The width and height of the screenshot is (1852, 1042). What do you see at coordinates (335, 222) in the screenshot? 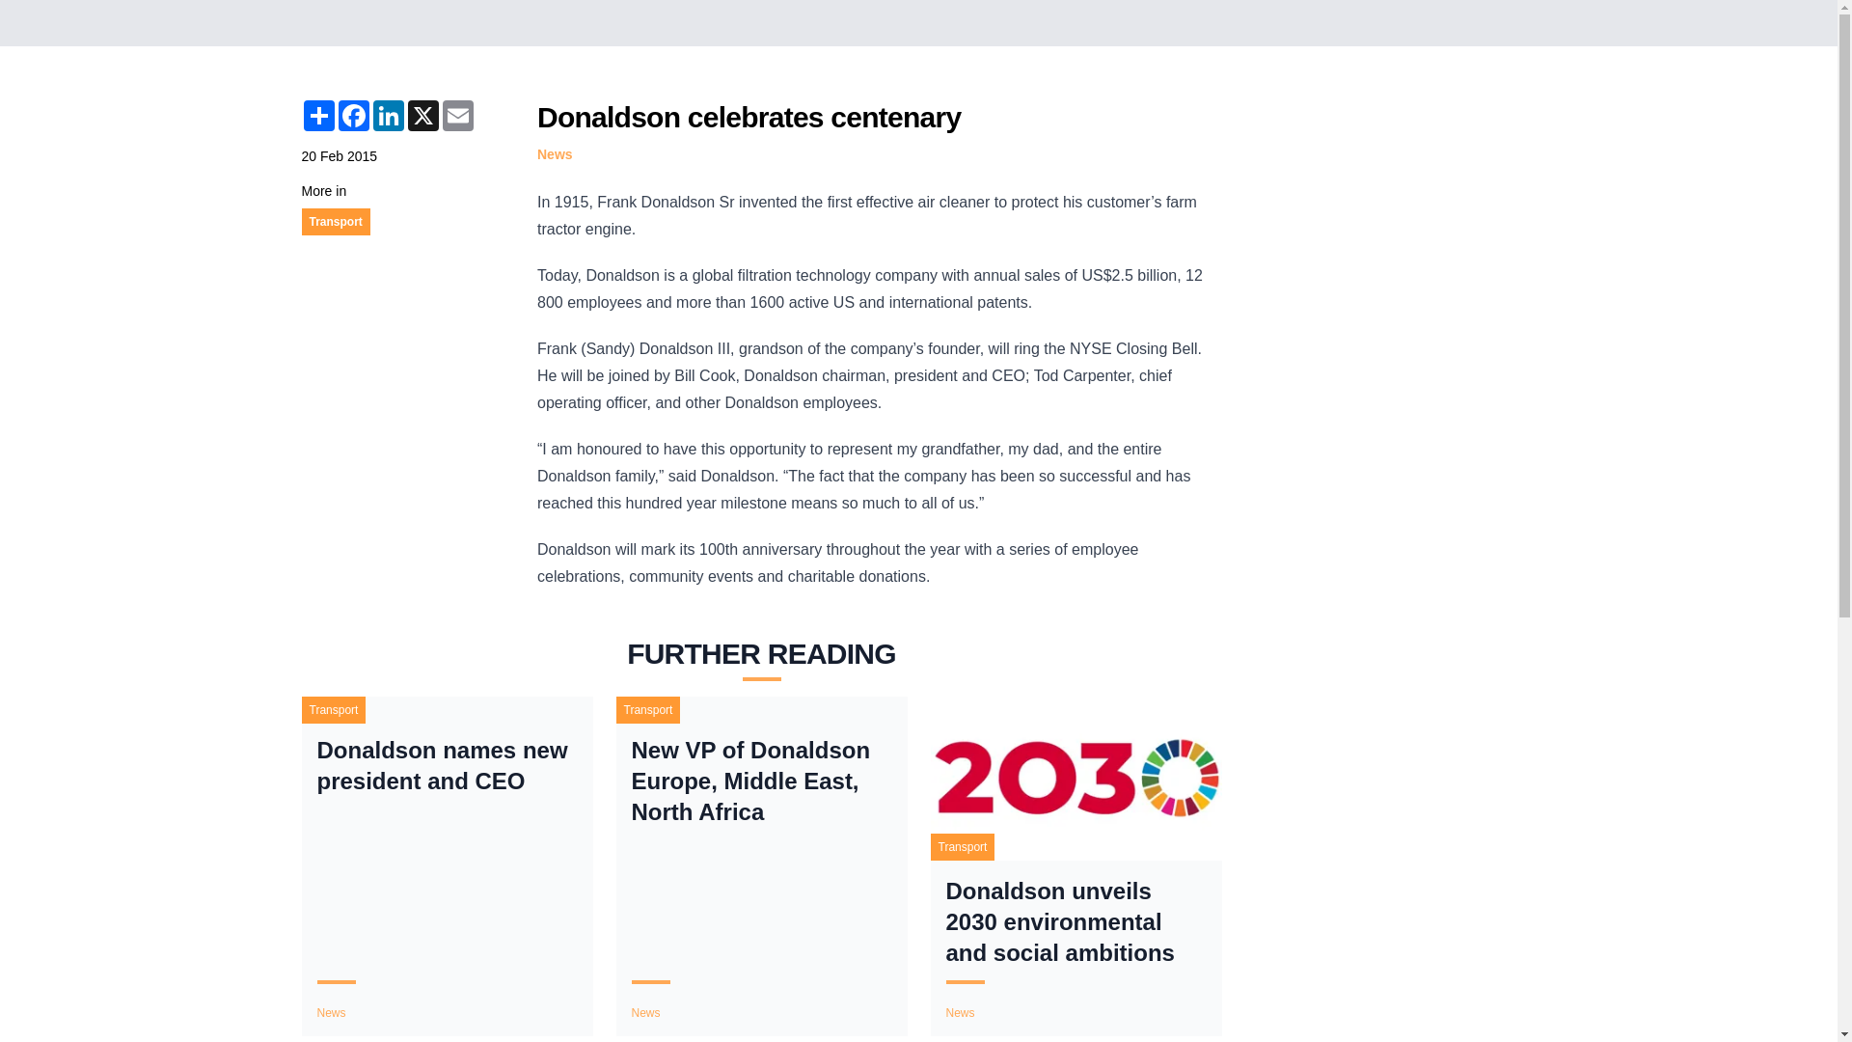
I see `Transport` at bounding box center [335, 222].